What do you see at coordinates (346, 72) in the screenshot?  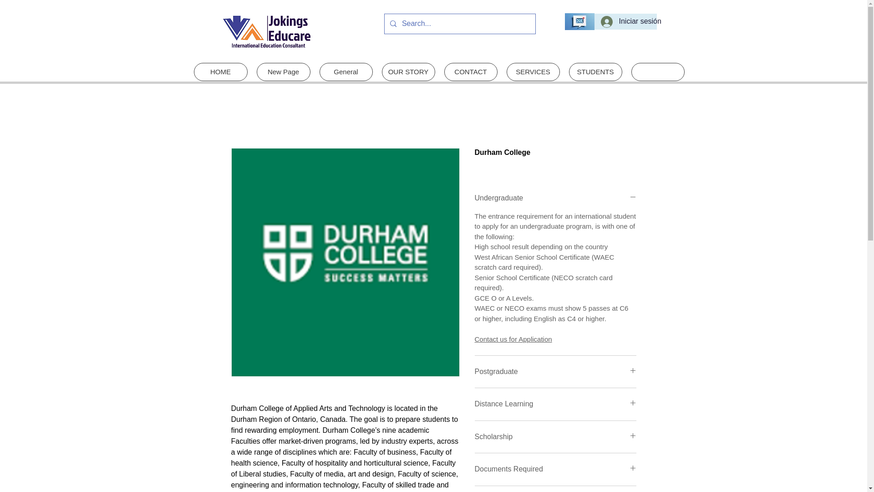 I see `General` at bounding box center [346, 72].